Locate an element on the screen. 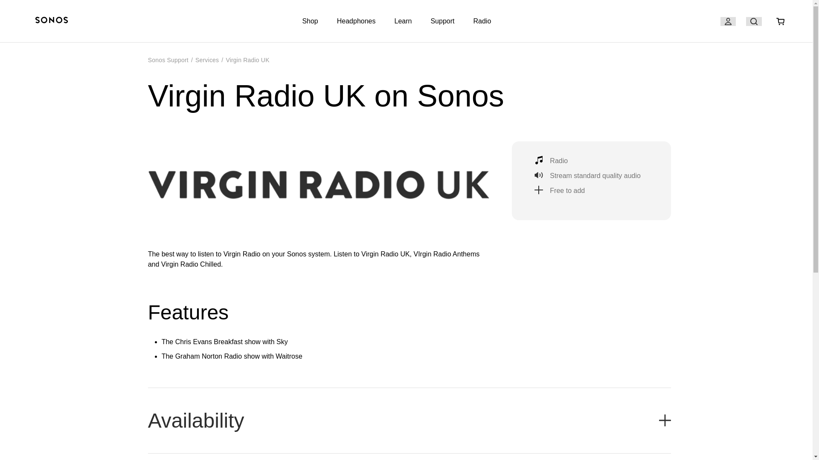  Basket is located at coordinates (781, 21).